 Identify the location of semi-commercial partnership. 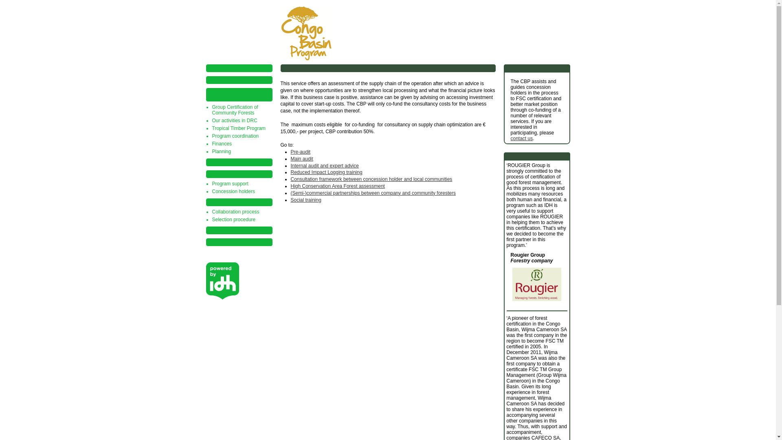
(373, 193).